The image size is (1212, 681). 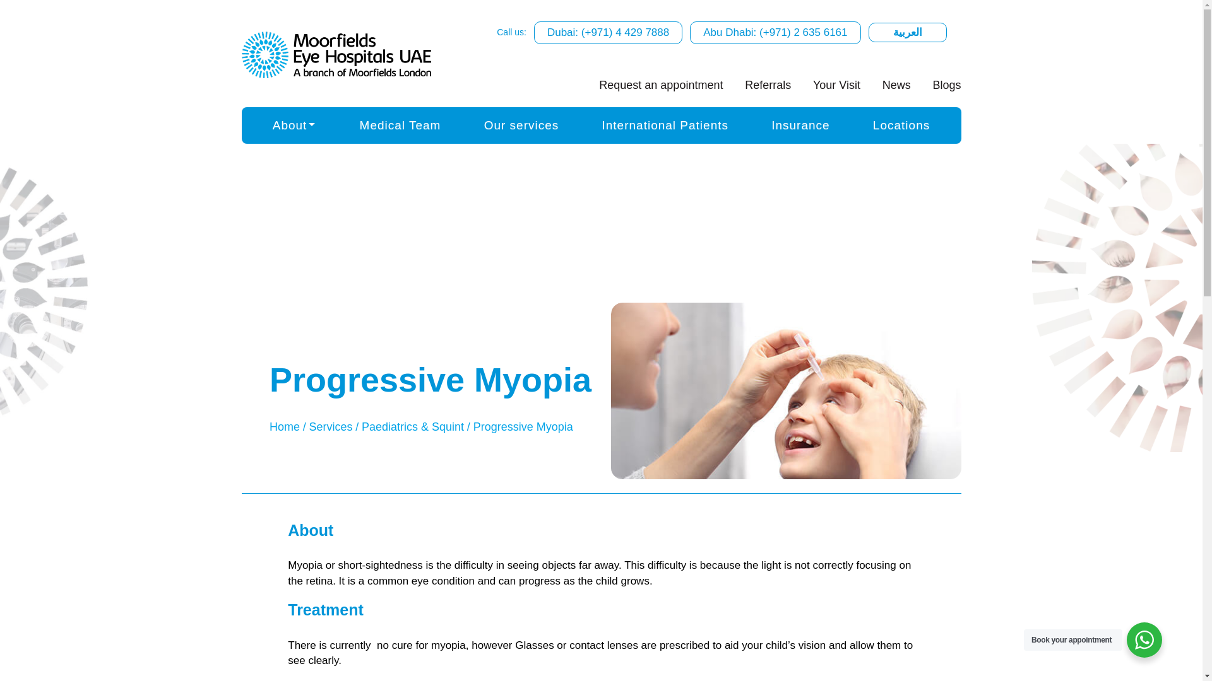 I want to click on Your Visit, so click(x=836, y=84).